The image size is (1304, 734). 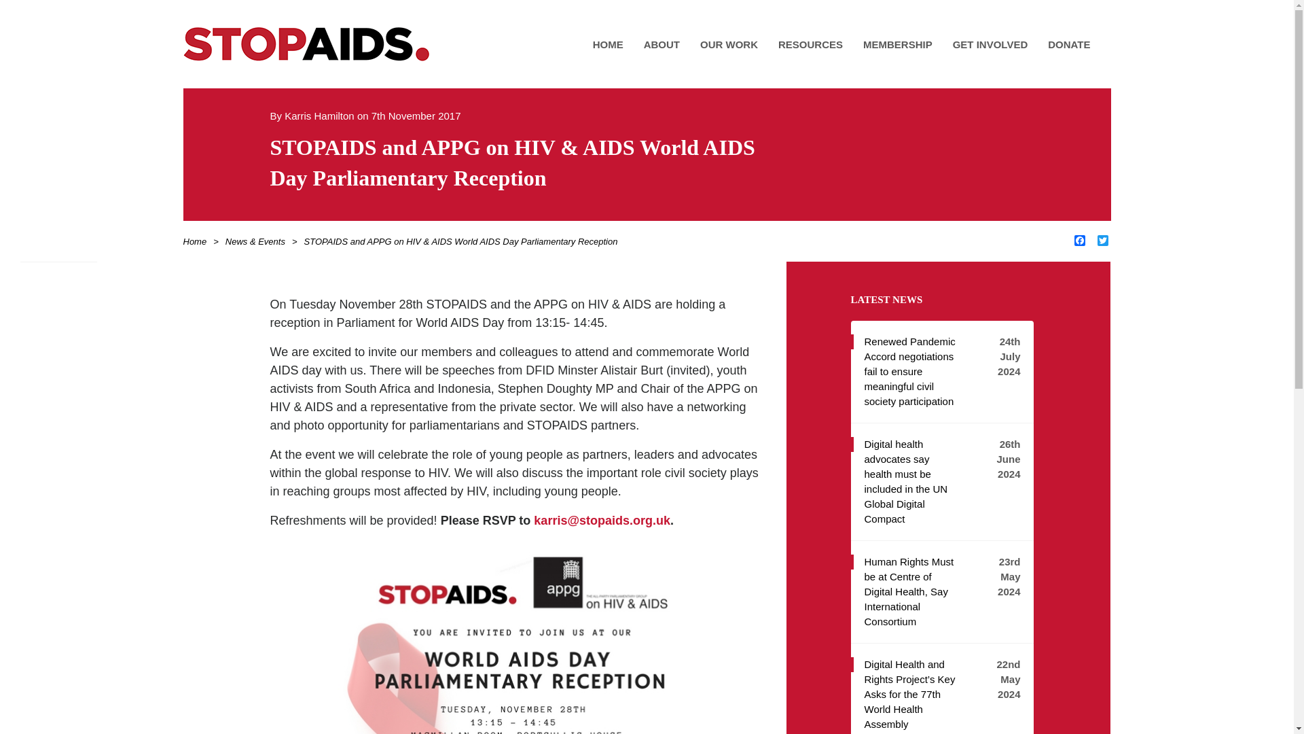 What do you see at coordinates (321, 116) in the screenshot?
I see `Karris Hamilton` at bounding box center [321, 116].